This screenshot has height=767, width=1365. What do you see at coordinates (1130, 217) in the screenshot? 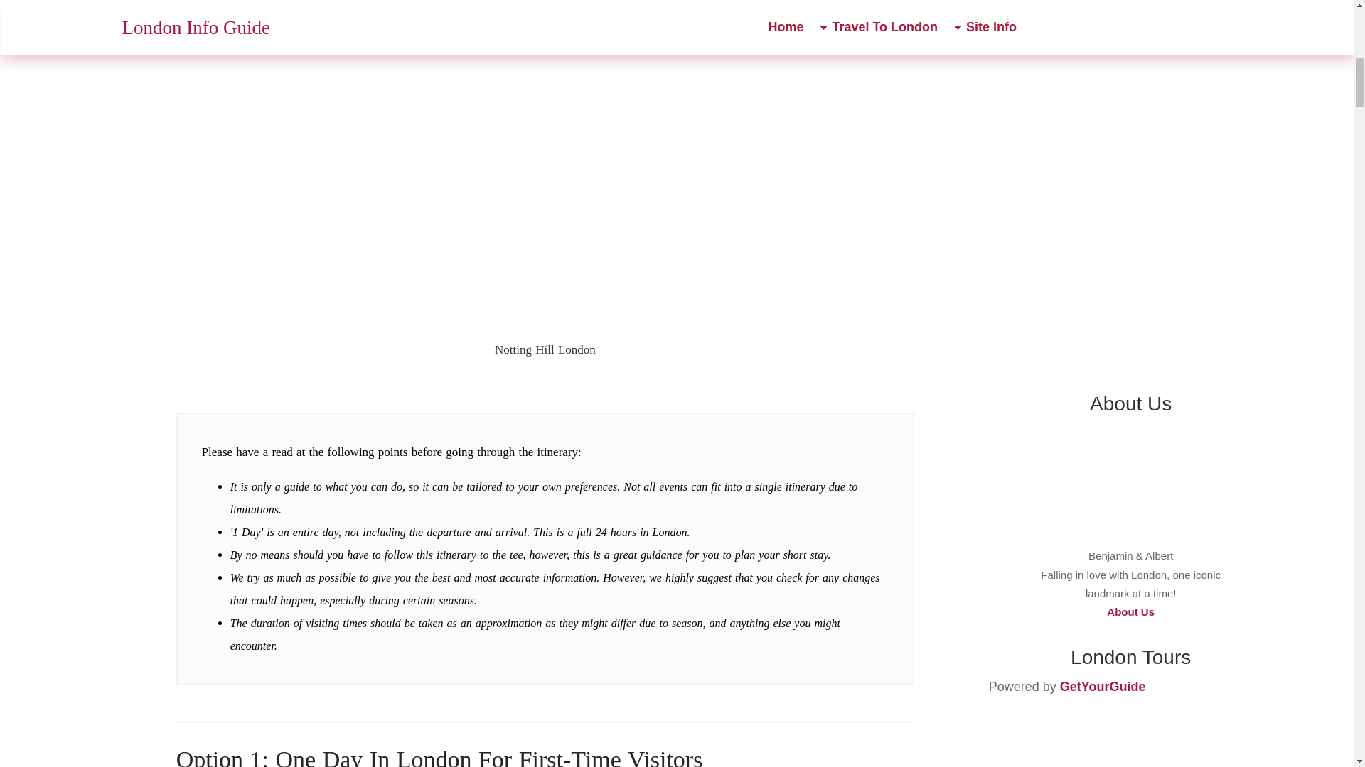
I see `Click here to book your accommodation for London.` at bounding box center [1130, 217].